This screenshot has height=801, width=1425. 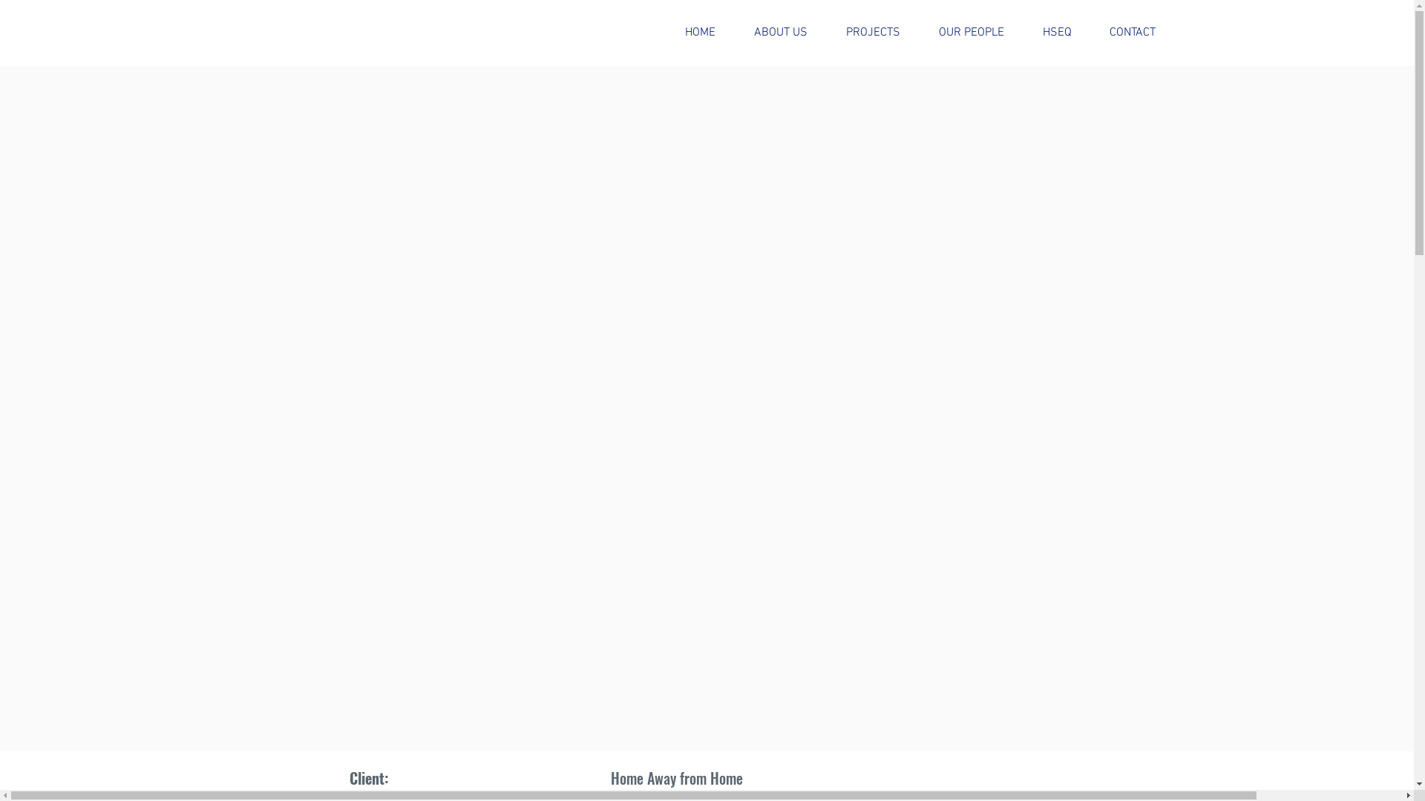 What do you see at coordinates (1057, 33) in the screenshot?
I see `HSEQ` at bounding box center [1057, 33].